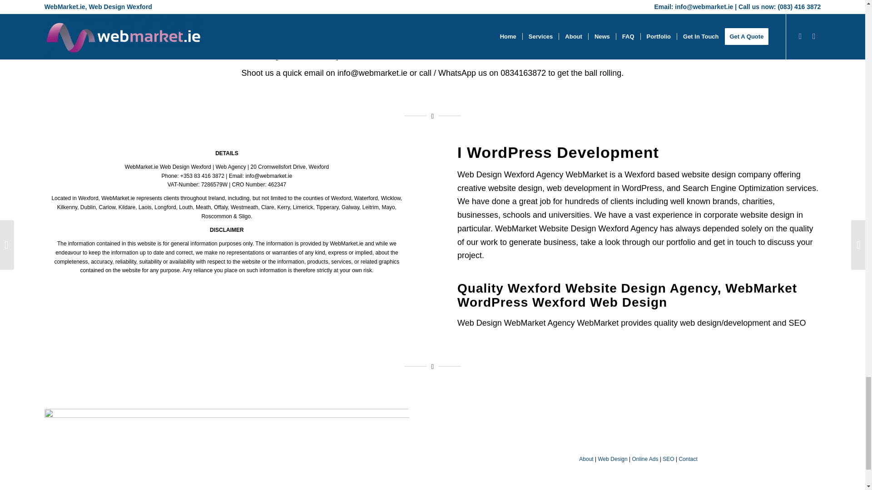 Image resolution: width=872 pixels, height=490 pixels. What do you see at coordinates (586, 459) in the screenshot?
I see `About` at bounding box center [586, 459].